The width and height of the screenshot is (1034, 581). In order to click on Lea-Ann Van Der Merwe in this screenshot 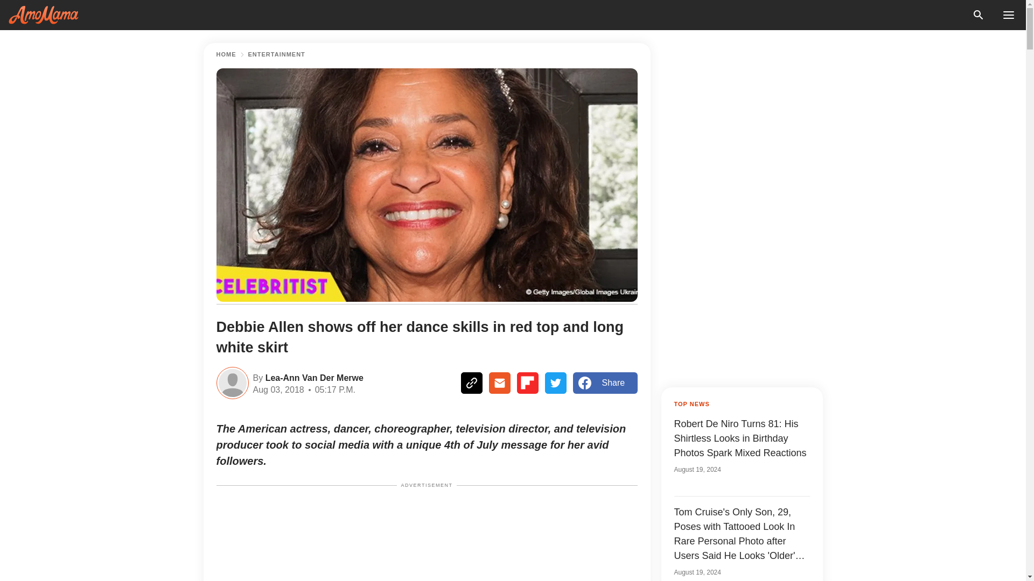, I will do `click(313, 377)`.